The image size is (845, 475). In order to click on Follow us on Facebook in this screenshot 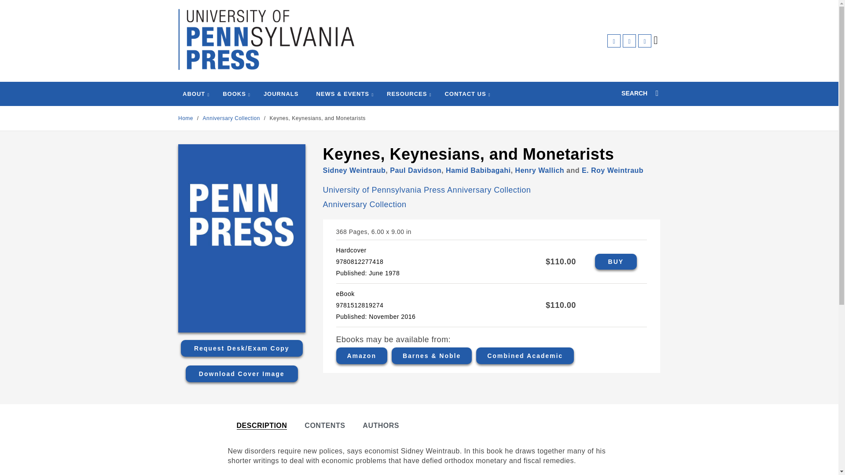, I will do `click(614, 40)`.